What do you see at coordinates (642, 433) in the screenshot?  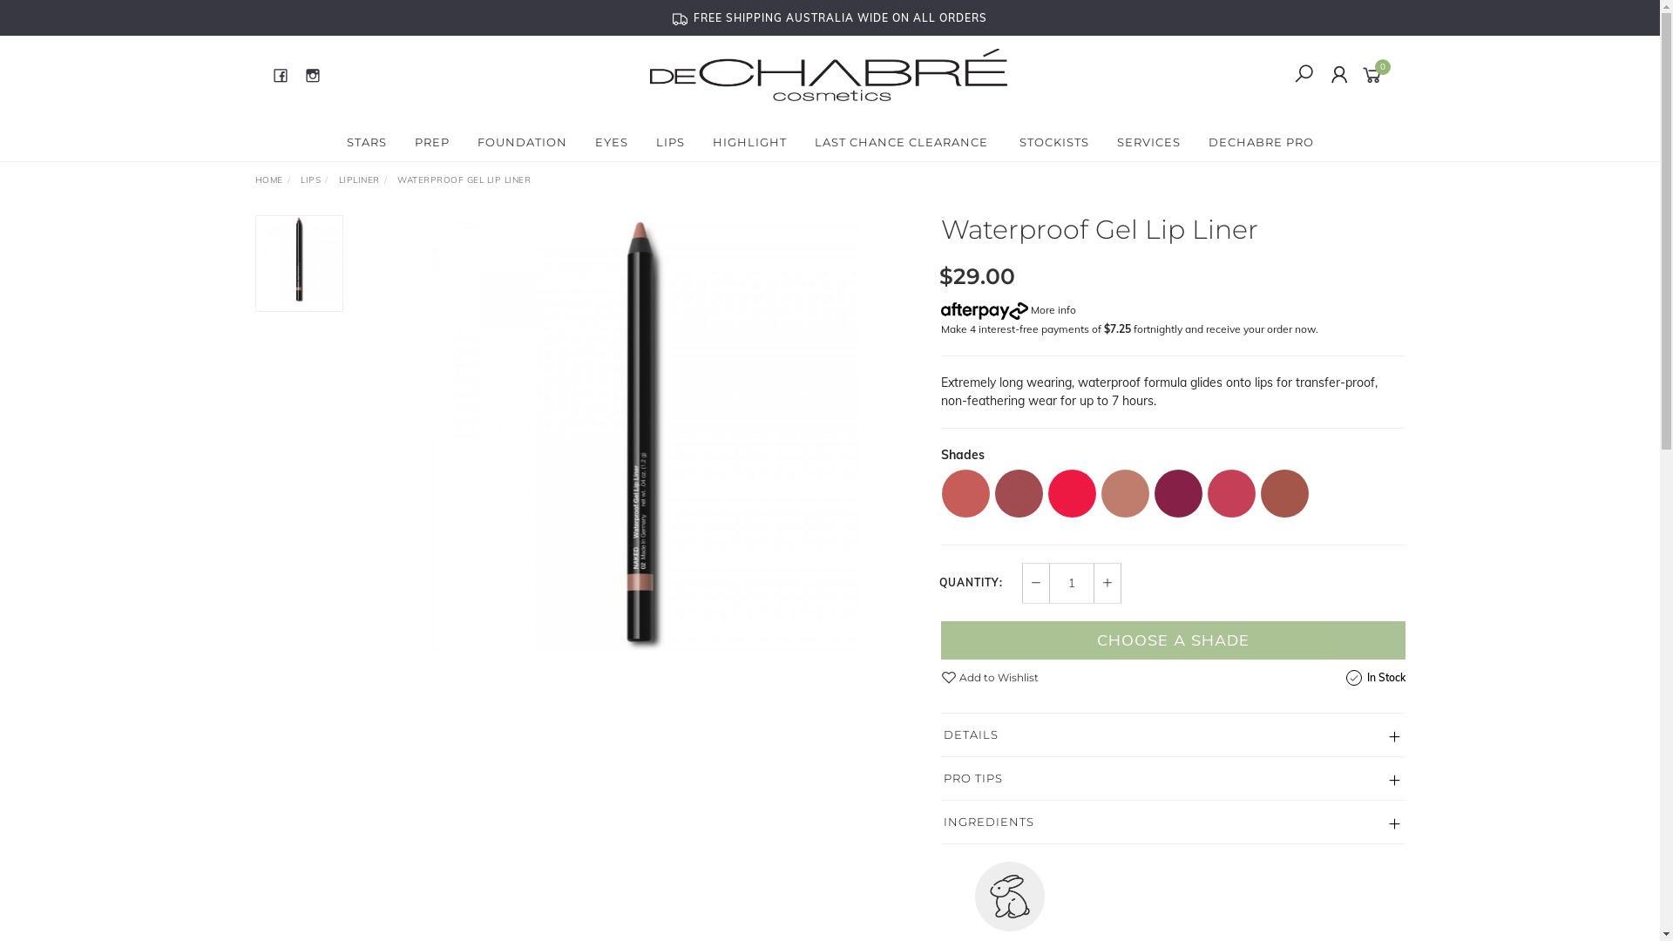 I see `Large View` at bounding box center [642, 433].